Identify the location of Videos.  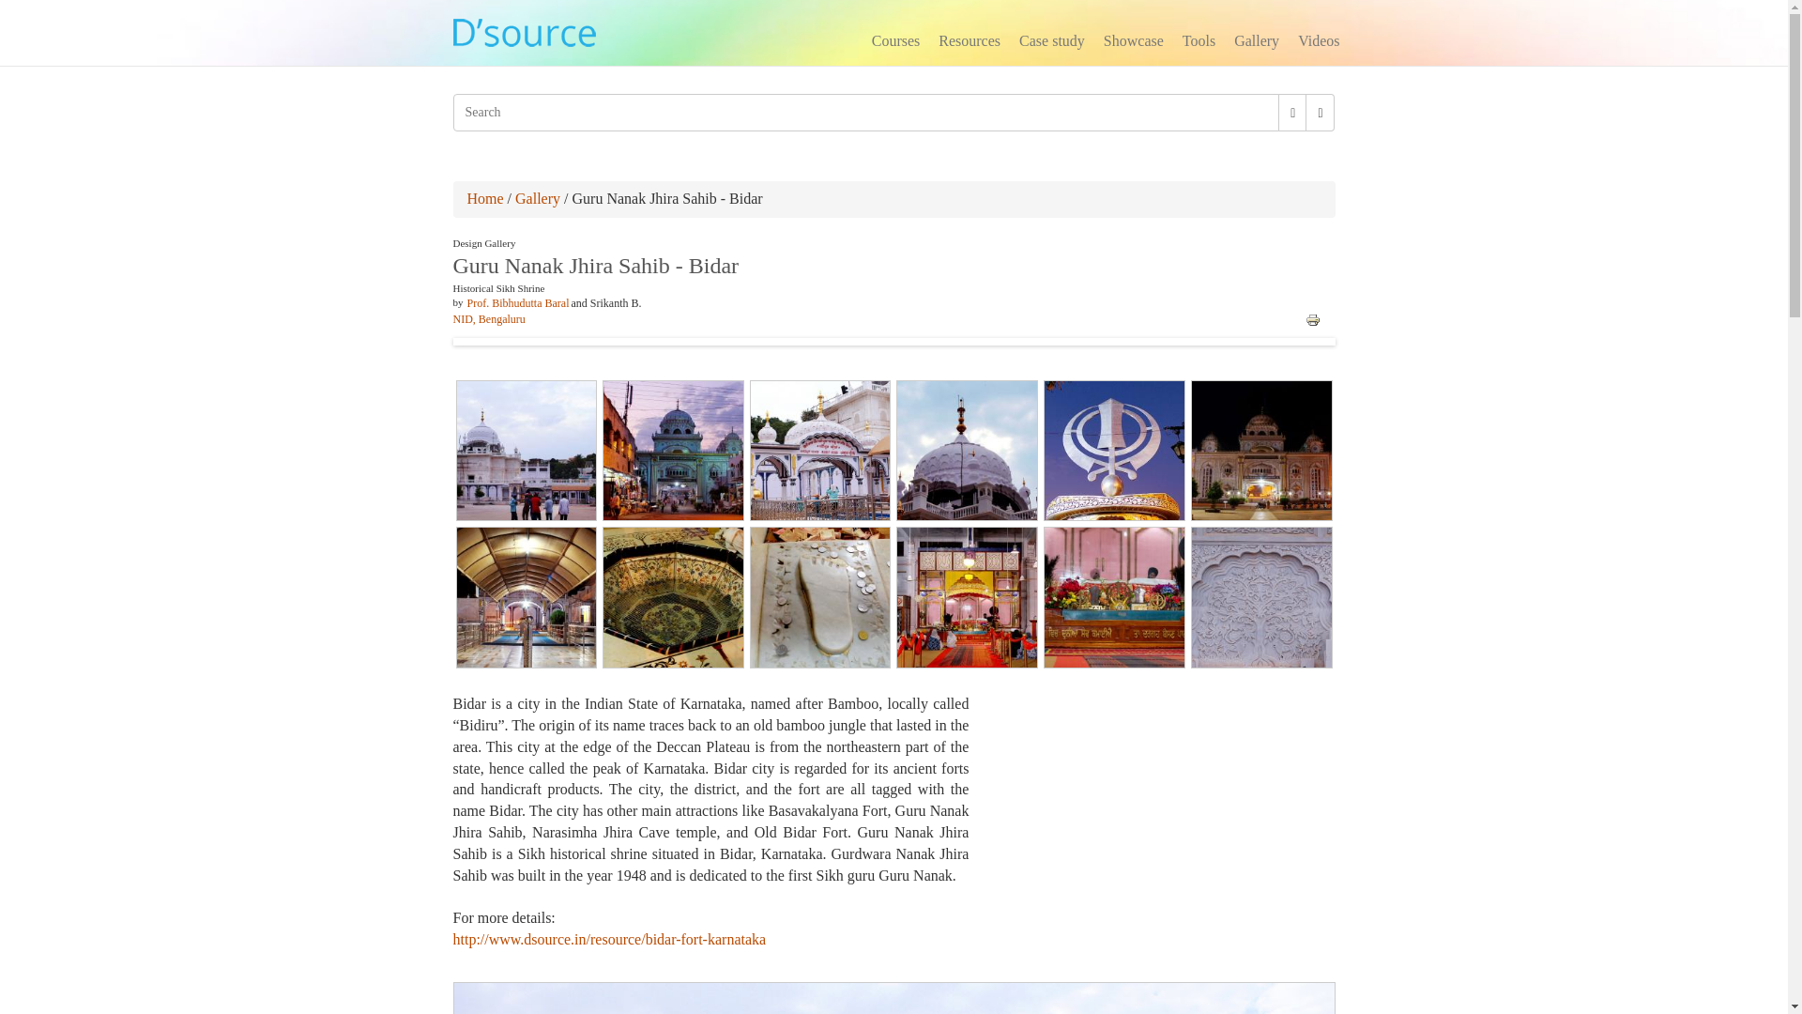
(1318, 43).